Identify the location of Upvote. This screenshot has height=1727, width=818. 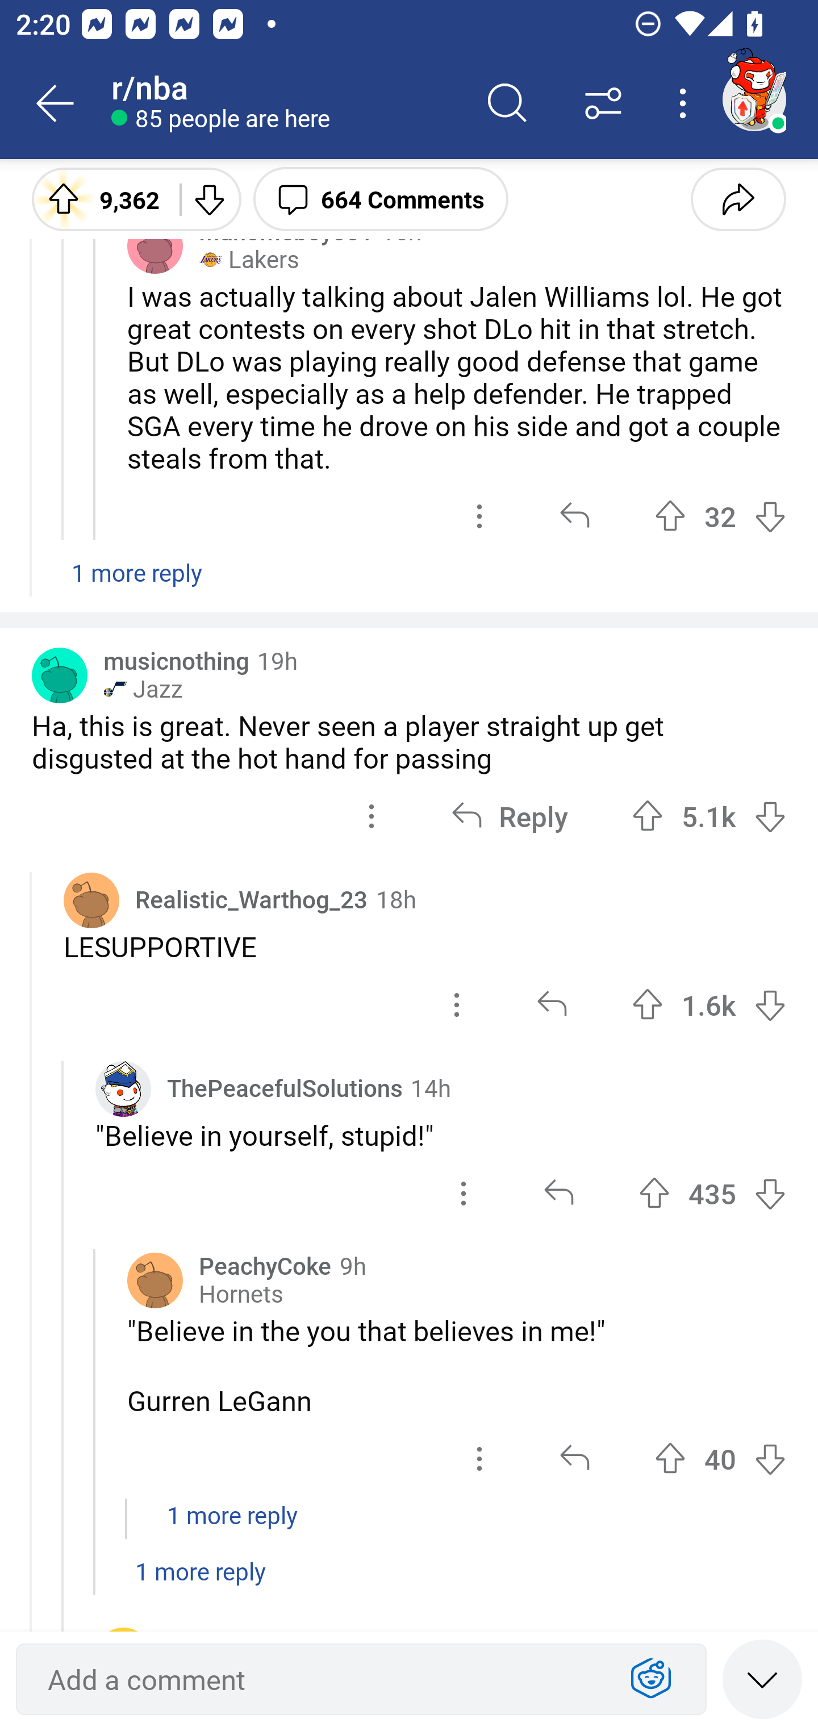
(670, 1459).